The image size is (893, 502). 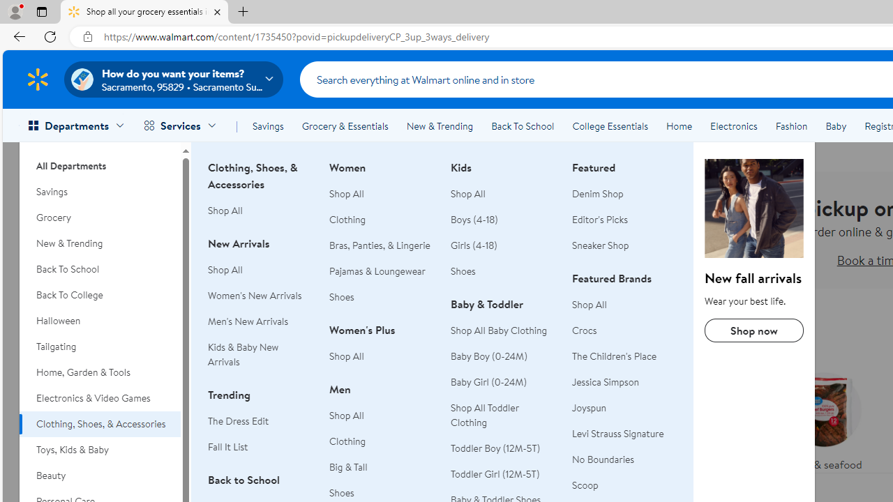 What do you see at coordinates (499, 330) in the screenshot?
I see `Shop All Baby Clothing` at bounding box center [499, 330].